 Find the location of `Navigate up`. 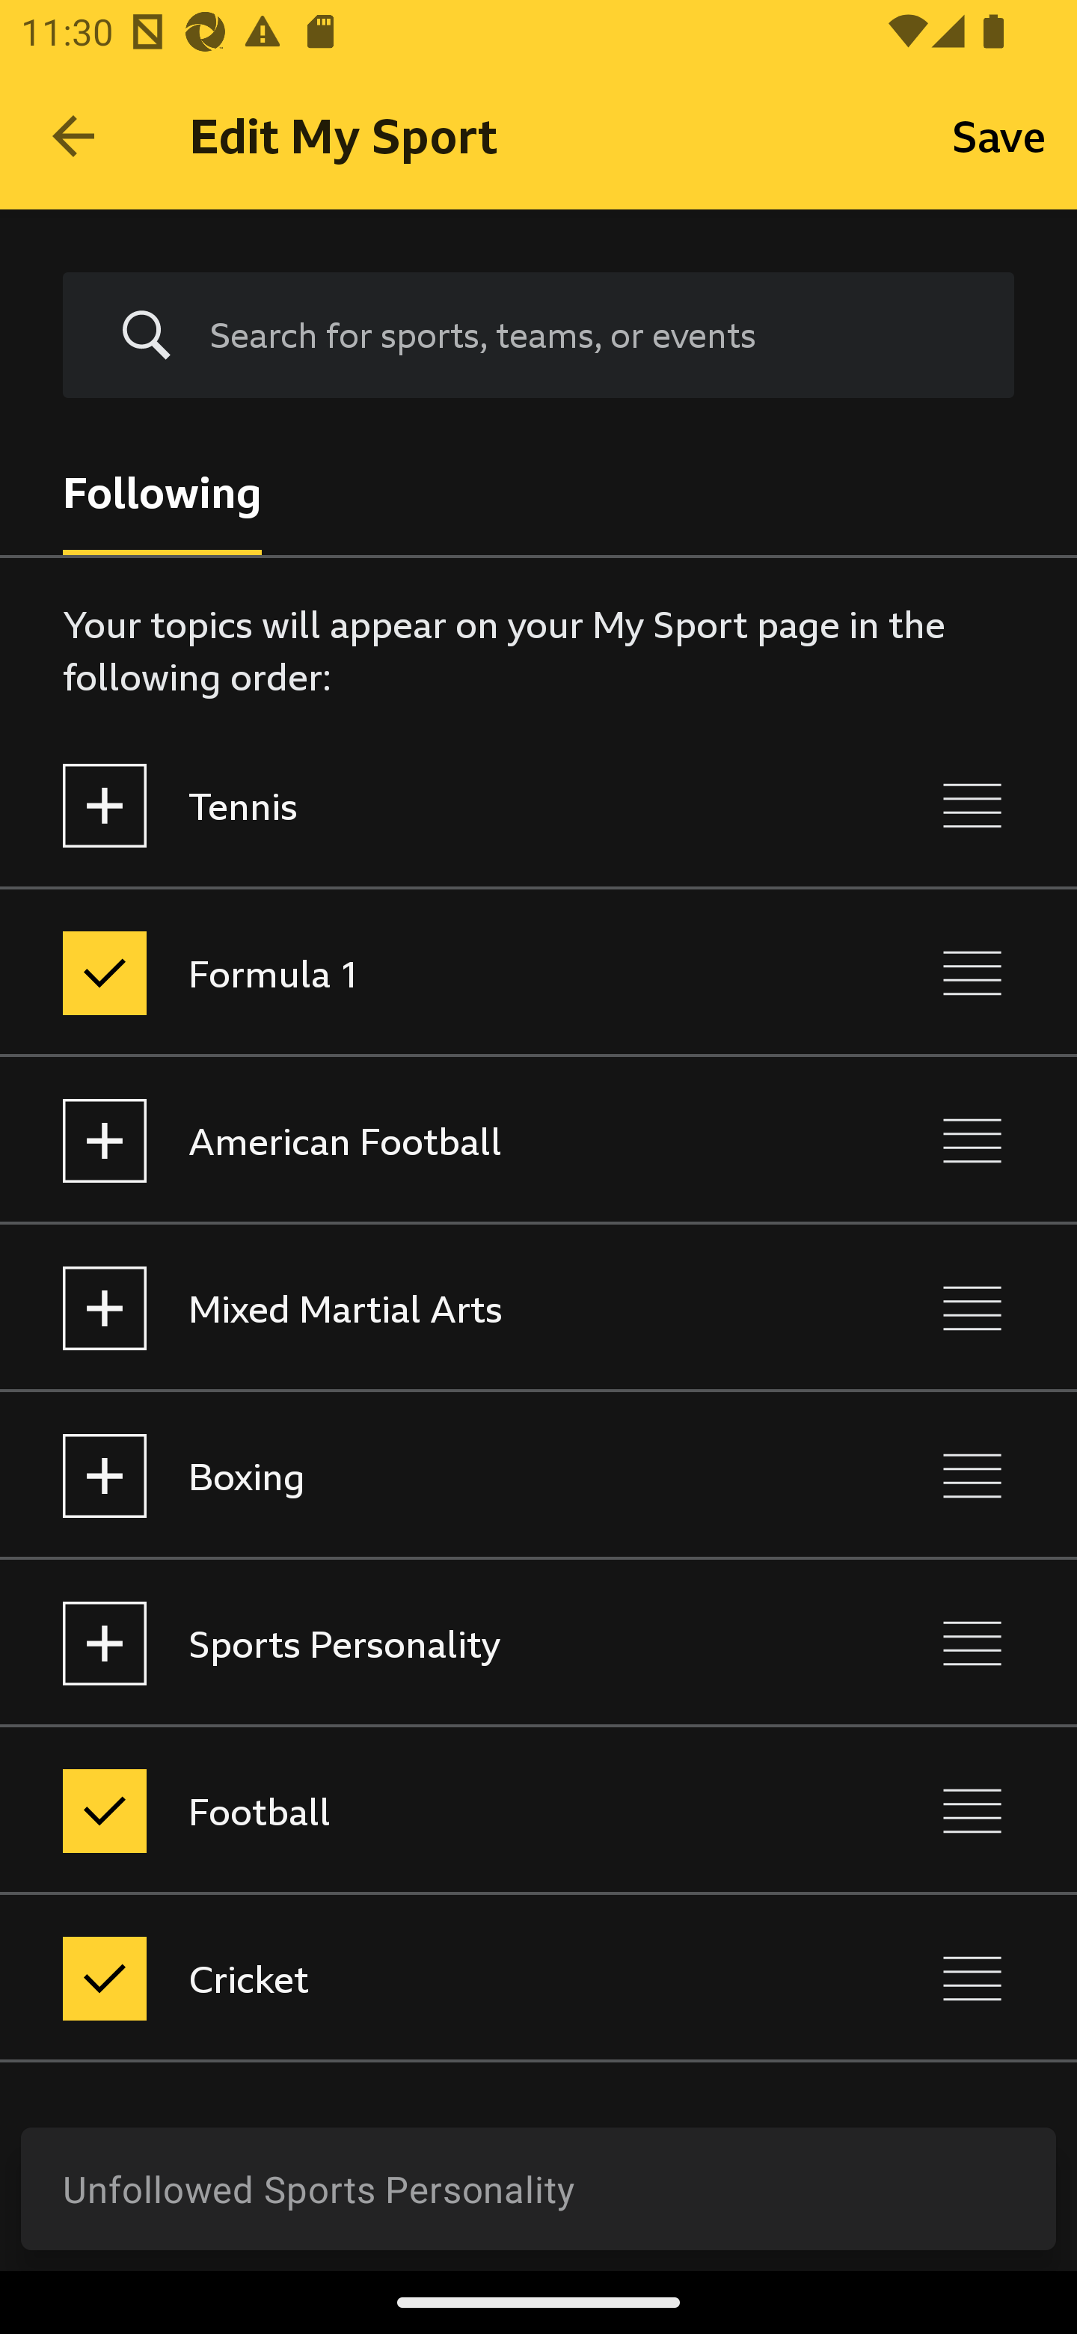

Navigate up is located at coordinates (73, 136).